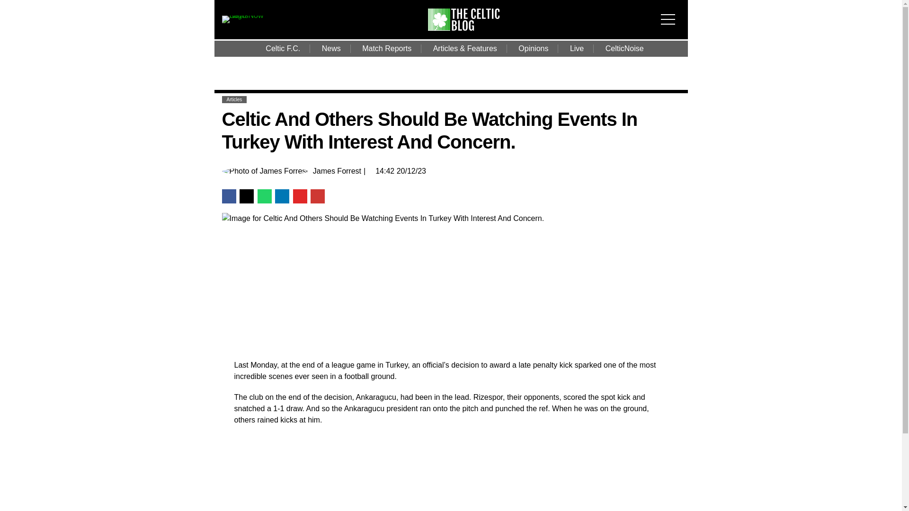 Image resolution: width=909 pixels, height=511 pixels. Describe the element at coordinates (533, 48) in the screenshot. I see `Opinions` at that location.